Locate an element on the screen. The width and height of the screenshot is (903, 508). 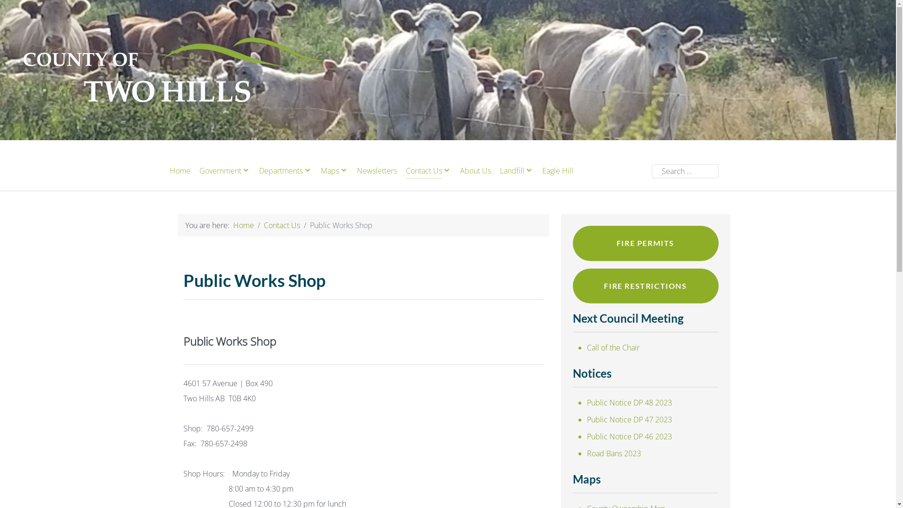
Road Bans 2023 is located at coordinates (614, 453).